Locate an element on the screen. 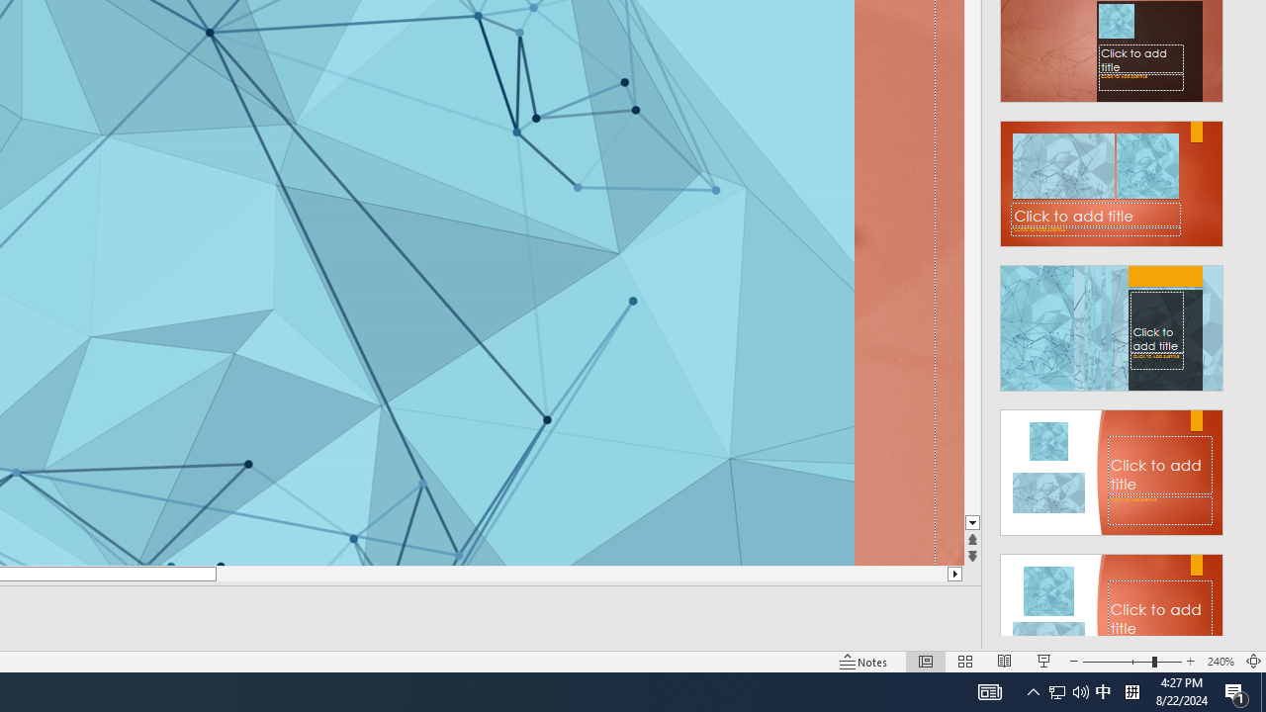 The width and height of the screenshot is (1266, 712). Zoom 240% is located at coordinates (1221, 661).